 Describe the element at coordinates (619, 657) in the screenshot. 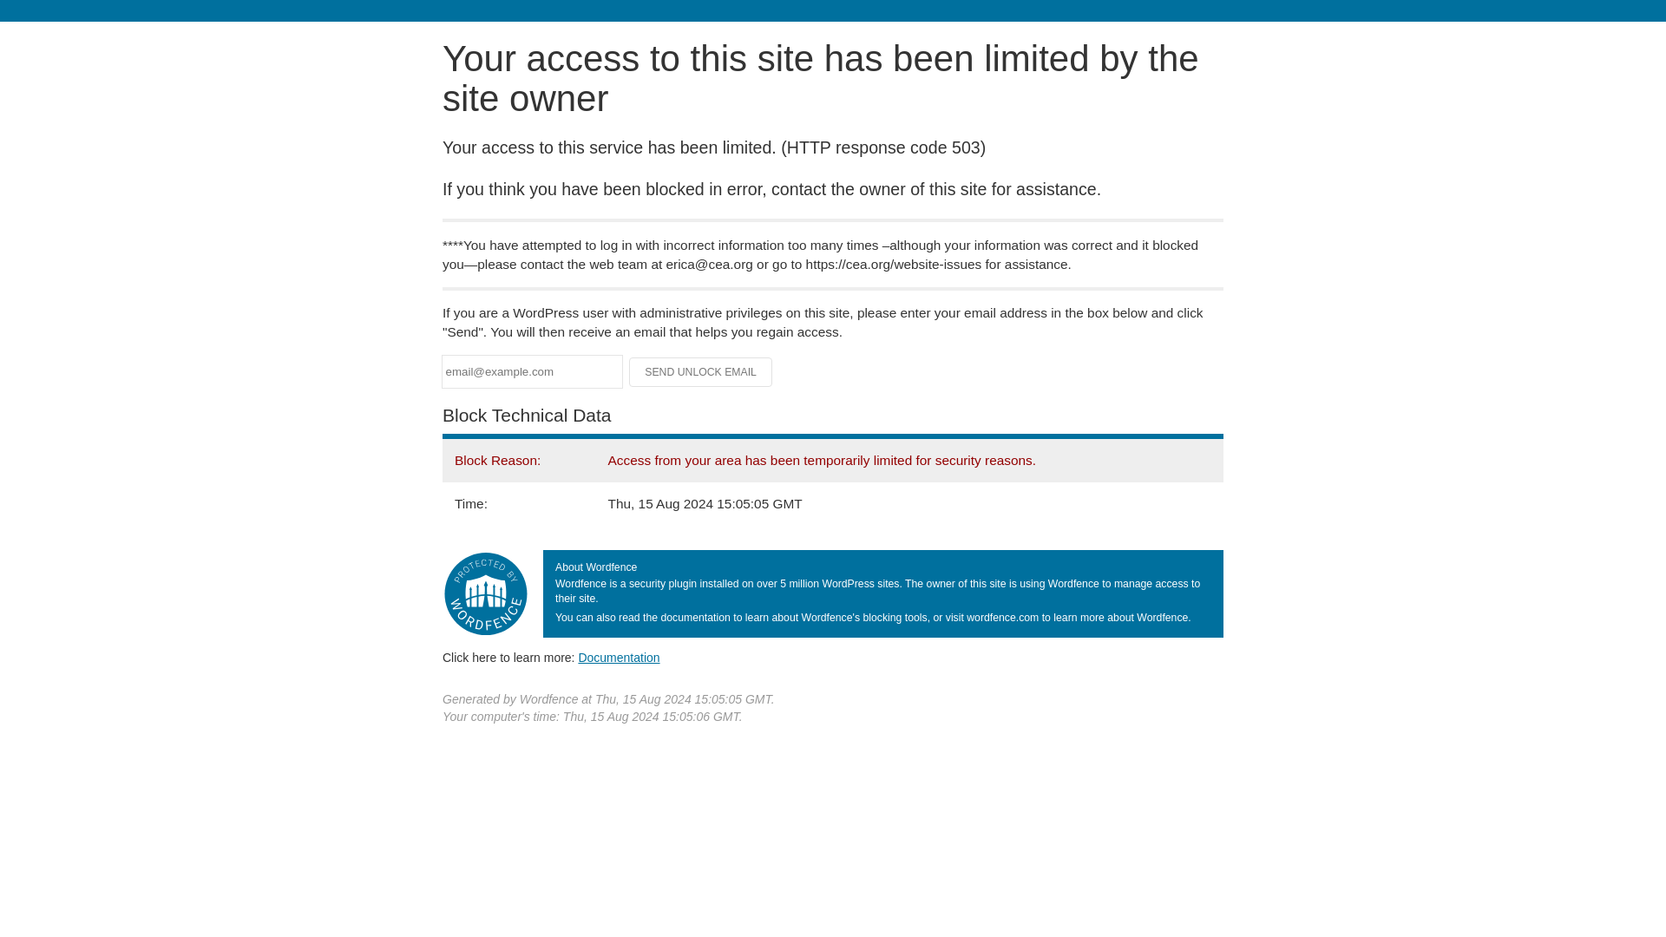

I see `Documentation` at that location.